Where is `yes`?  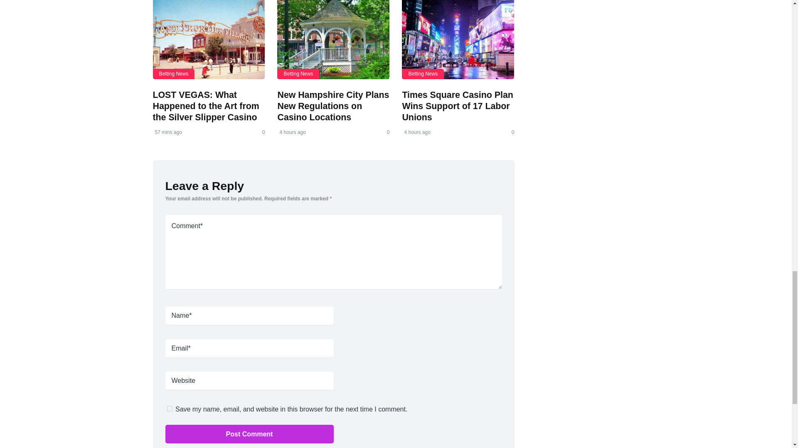 yes is located at coordinates (170, 409).